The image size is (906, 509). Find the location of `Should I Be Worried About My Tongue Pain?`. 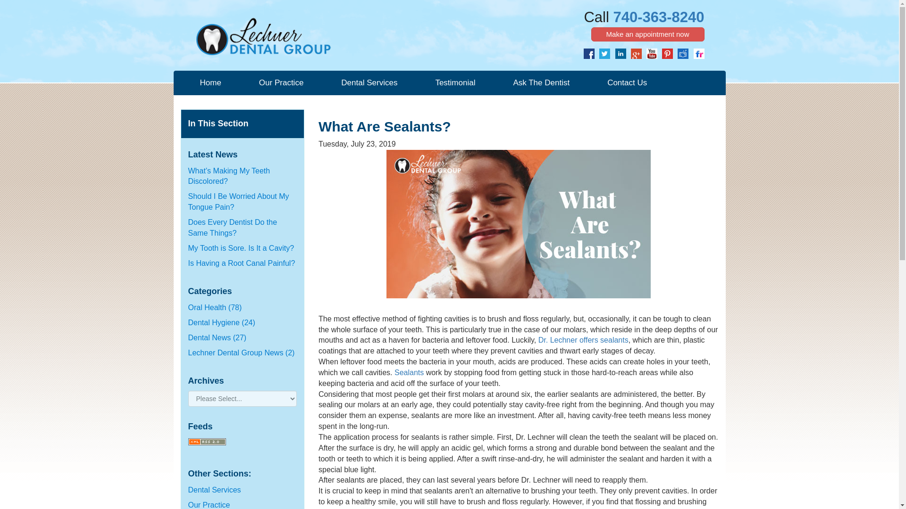

Should I Be Worried About My Tongue Pain? is located at coordinates (238, 202).